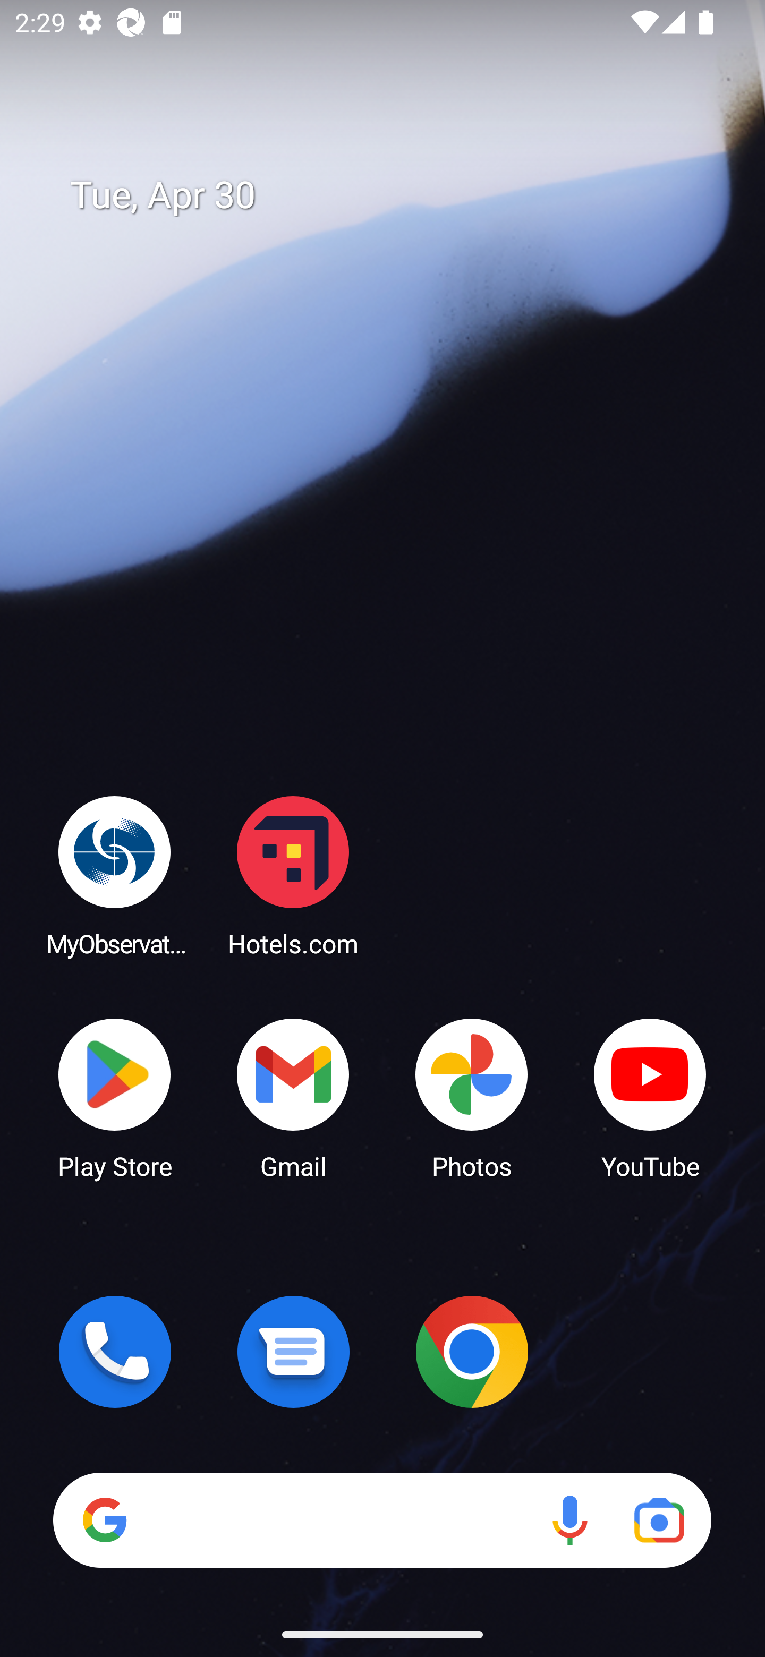  Describe the element at coordinates (115, 875) in the screenshot. I see `MyObservatory` at that location.